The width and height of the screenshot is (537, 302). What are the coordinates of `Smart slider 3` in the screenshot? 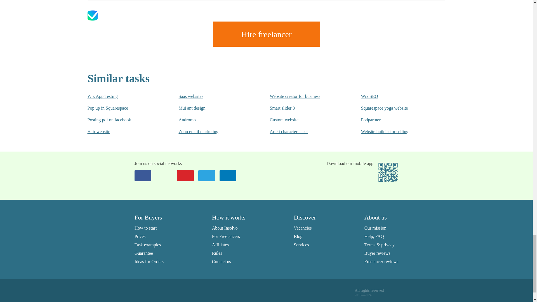 It's located at (304, 108).